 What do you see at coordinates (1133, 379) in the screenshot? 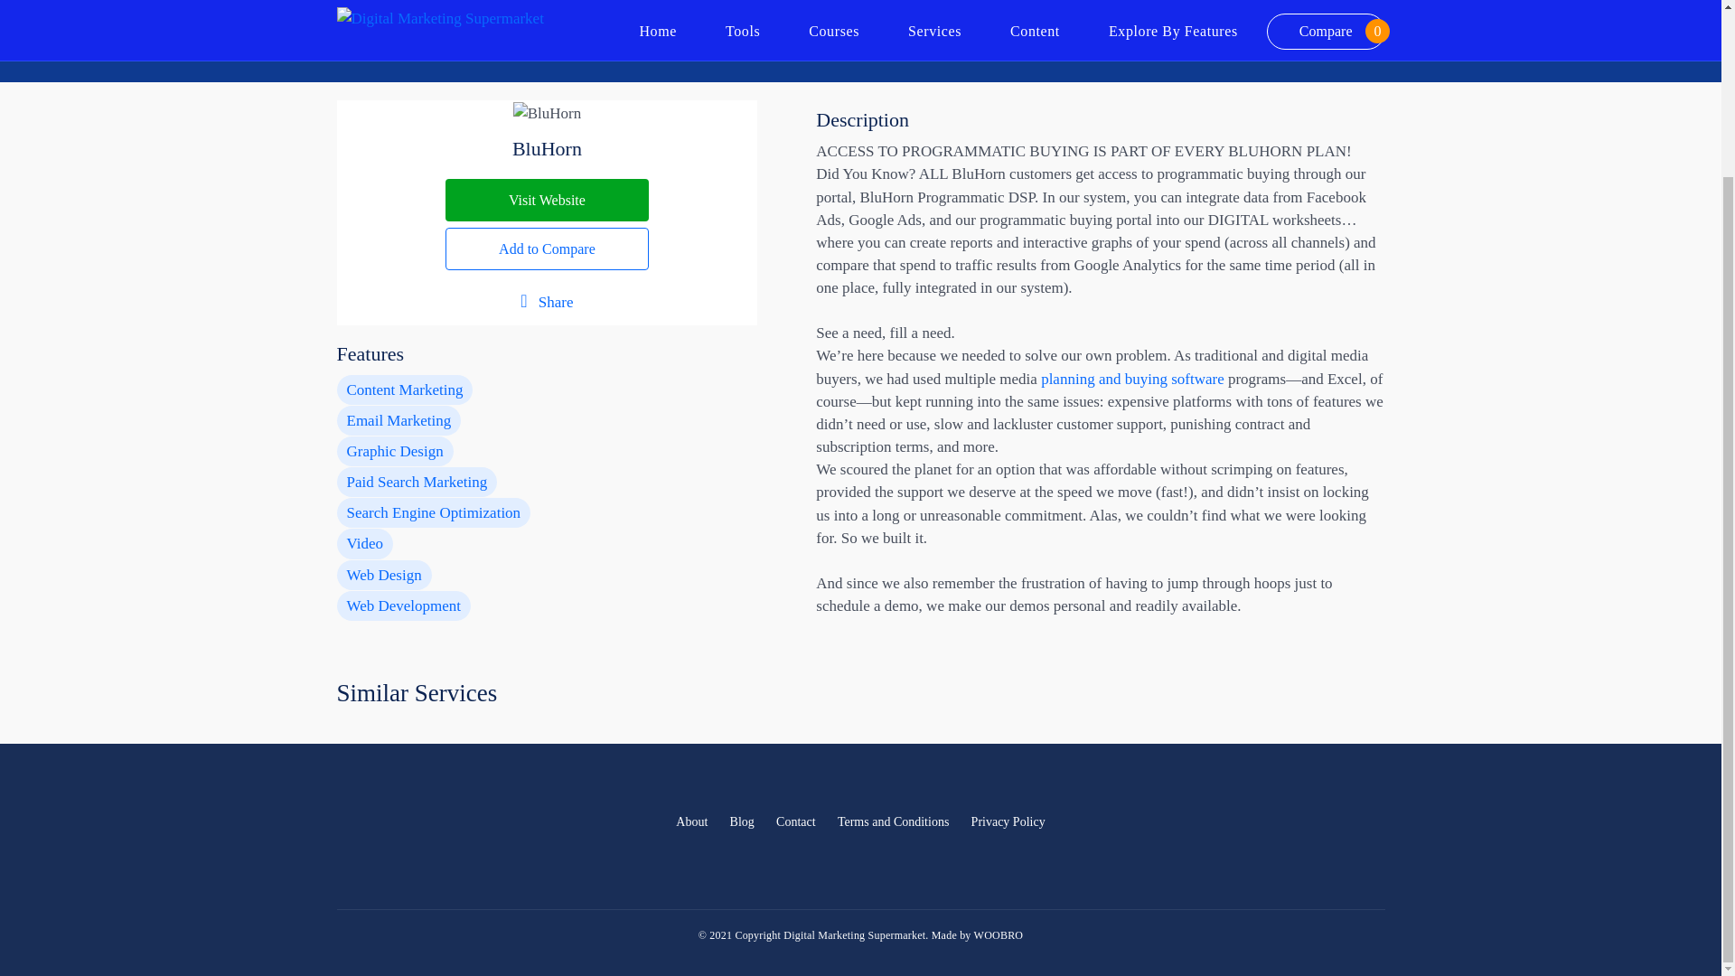
I see `planning and buying software` at bounding box center [1133, 379].